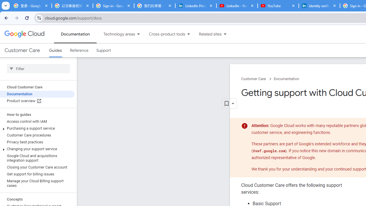 This screenshot has width=366, height=206. I want to click on Related sites, so click(206, 34).